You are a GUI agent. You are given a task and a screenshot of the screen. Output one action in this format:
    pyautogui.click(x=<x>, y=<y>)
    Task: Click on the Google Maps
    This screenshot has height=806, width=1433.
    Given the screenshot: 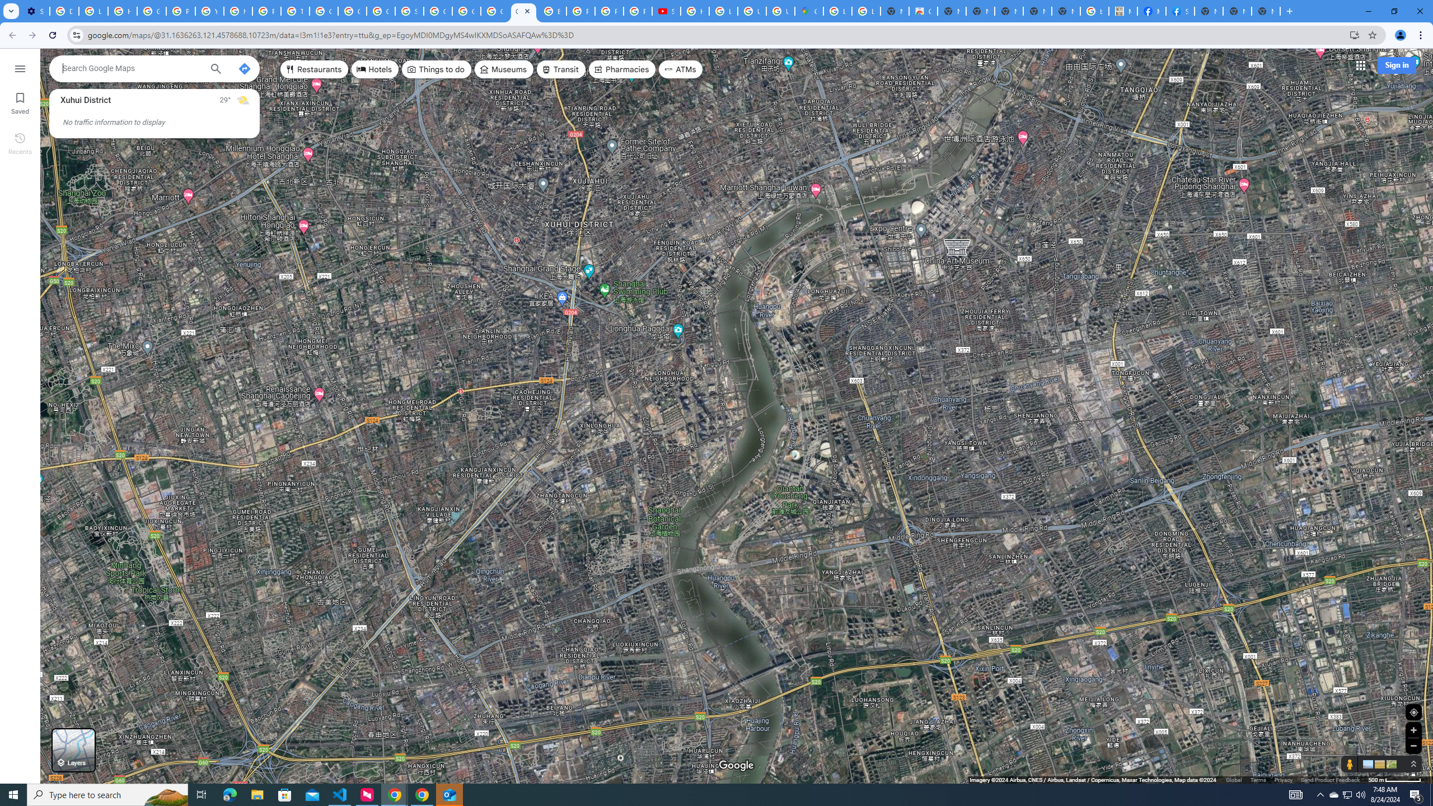 What is the action you would take?
    pyautogui.click(x=808, y=11)
    